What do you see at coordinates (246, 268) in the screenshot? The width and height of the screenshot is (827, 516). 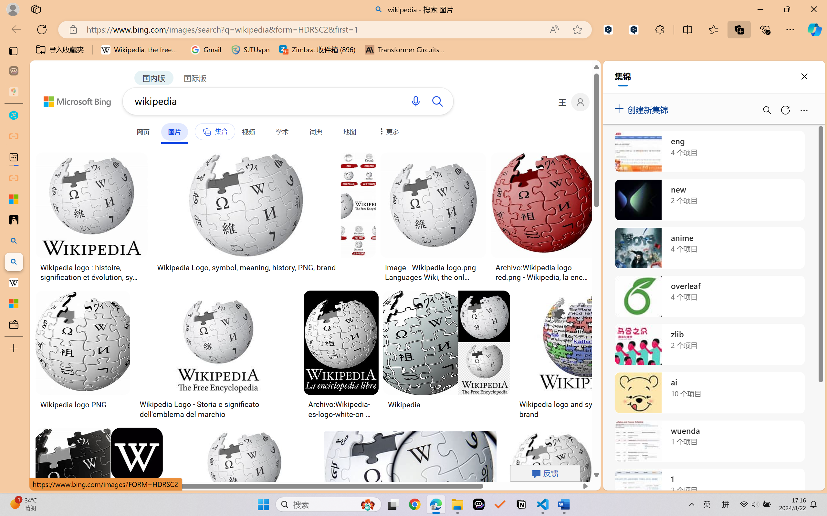 I see `Wikipedia Logo, symbol, meaning, history, PNG, brand` at bounding box center [246, 268].